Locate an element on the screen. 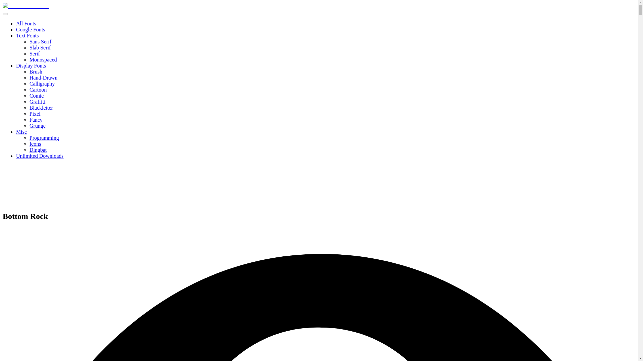 The height and width of the screenshot is (361, 643). Comic is located at coordinates (37, 96).